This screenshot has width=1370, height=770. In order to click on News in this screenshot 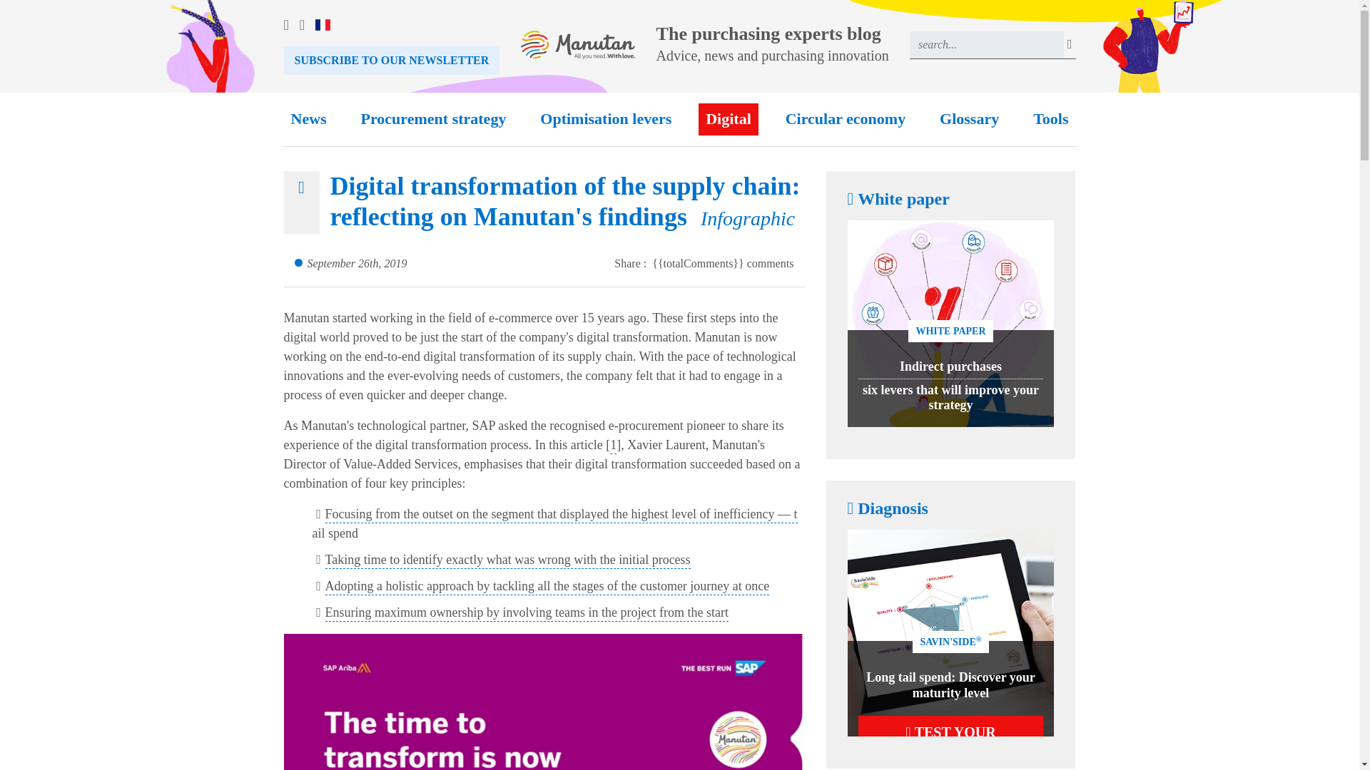, I will do `click(308, 119)`.